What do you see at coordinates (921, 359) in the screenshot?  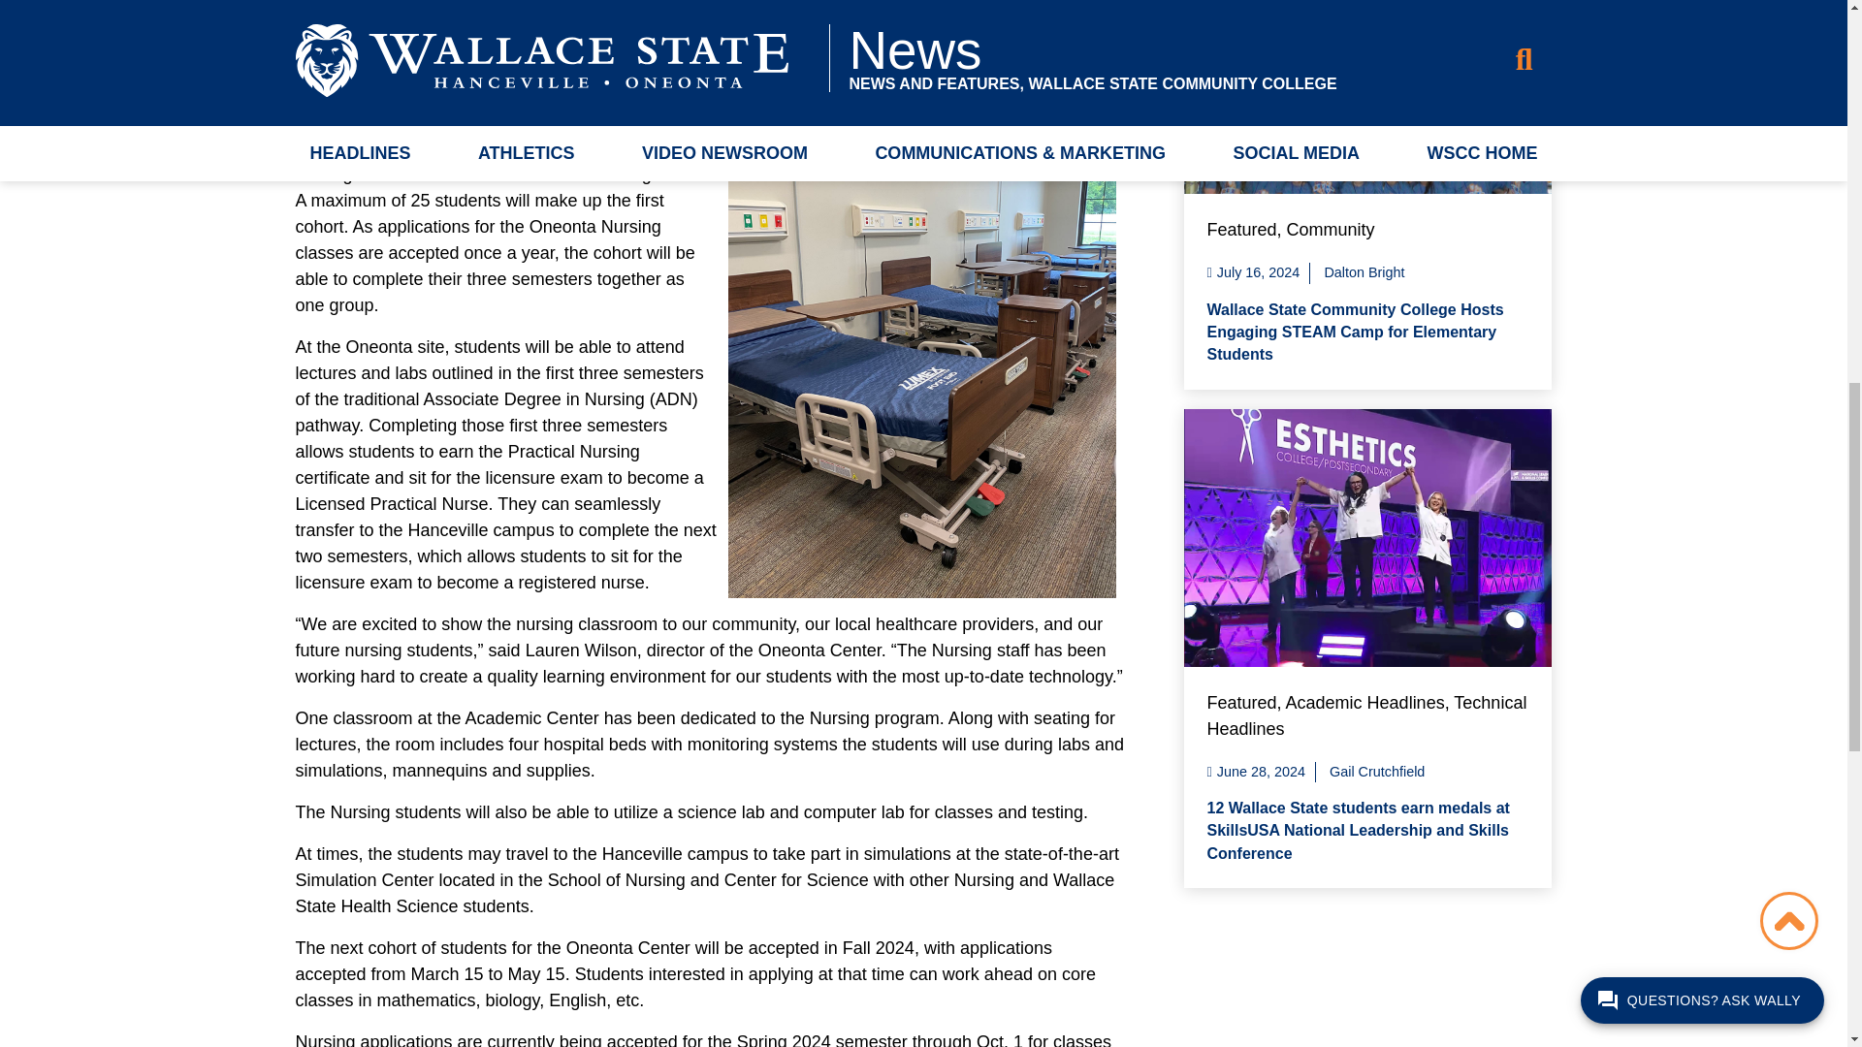 I see `Oneonta Nursing` at bounding box center [921, 359].